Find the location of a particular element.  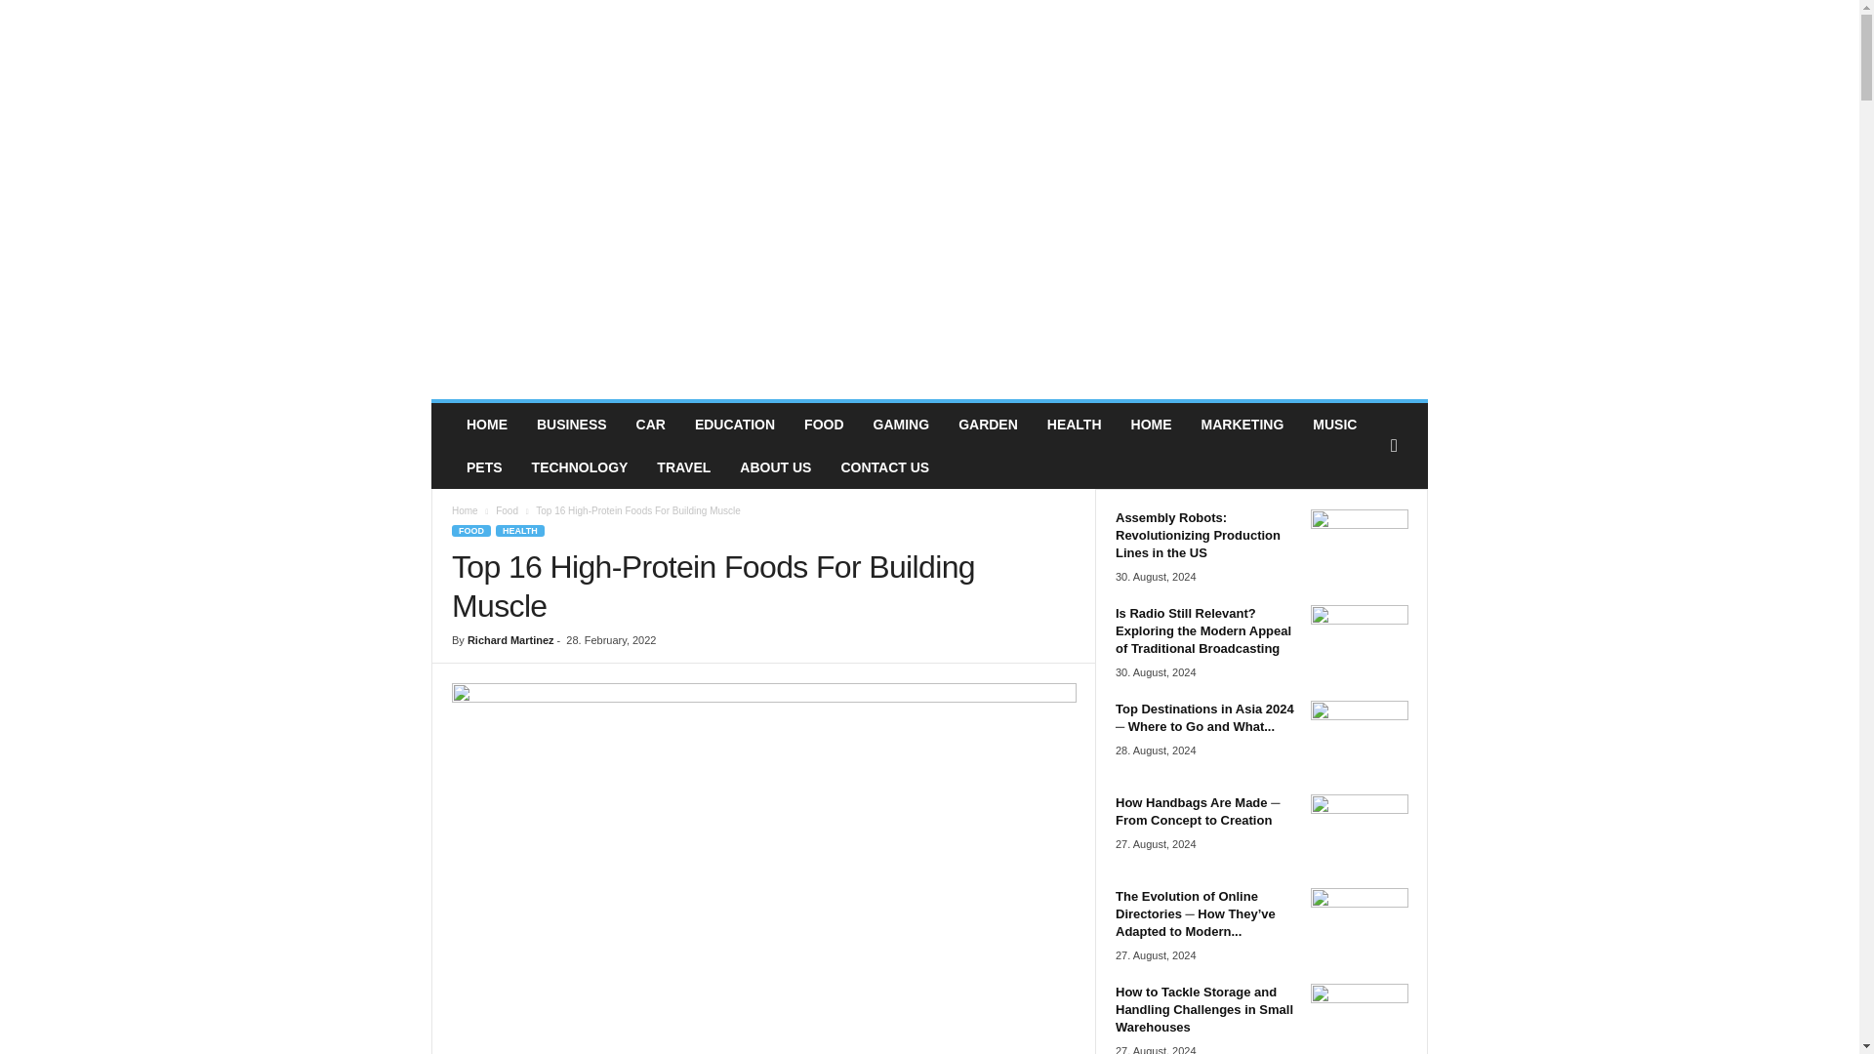

PETS is located at coordinates (484, 466).